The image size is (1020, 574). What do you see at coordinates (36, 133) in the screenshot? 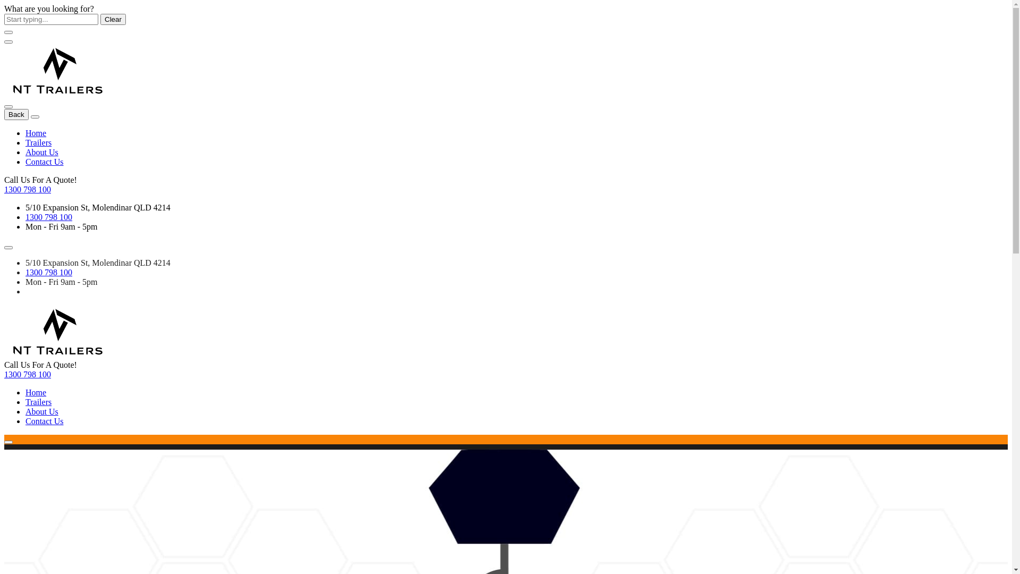
I see `Home` at bounding box center [36, 133].